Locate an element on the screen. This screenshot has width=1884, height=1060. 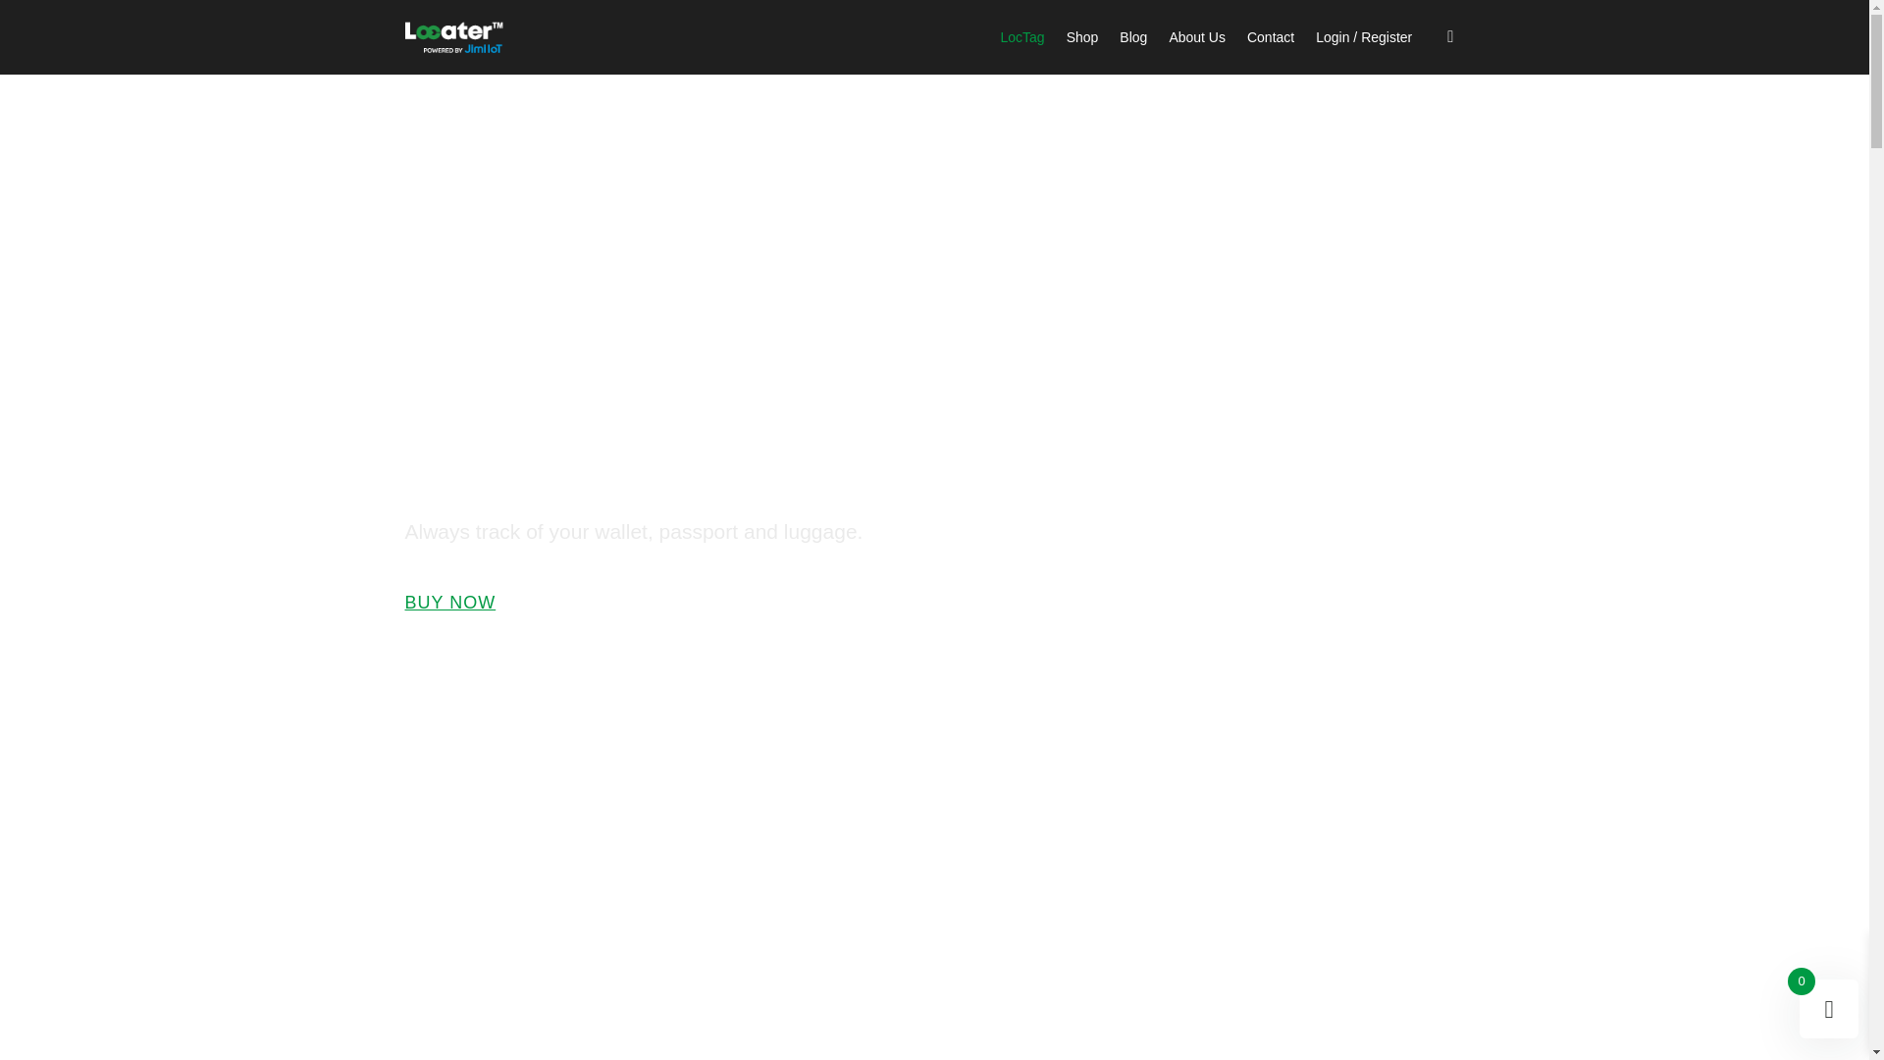
BUY NOW is located at coordinates (458, 603).